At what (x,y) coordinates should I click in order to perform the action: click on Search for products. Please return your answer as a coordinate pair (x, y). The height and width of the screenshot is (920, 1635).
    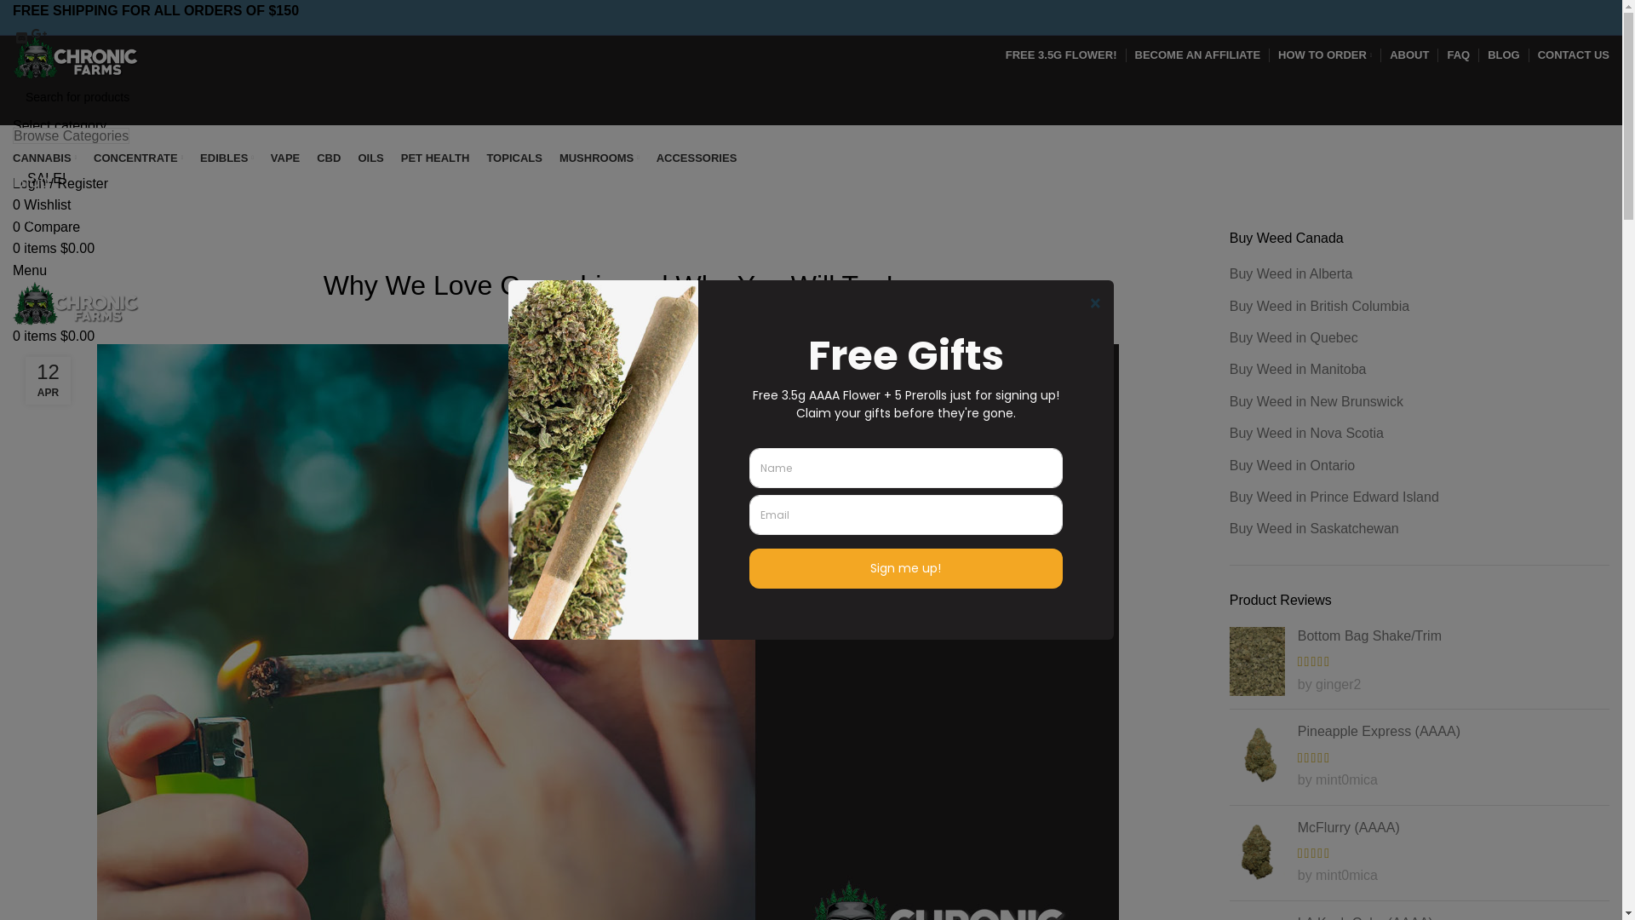
    Looking at the image, I should click on (811, 97).